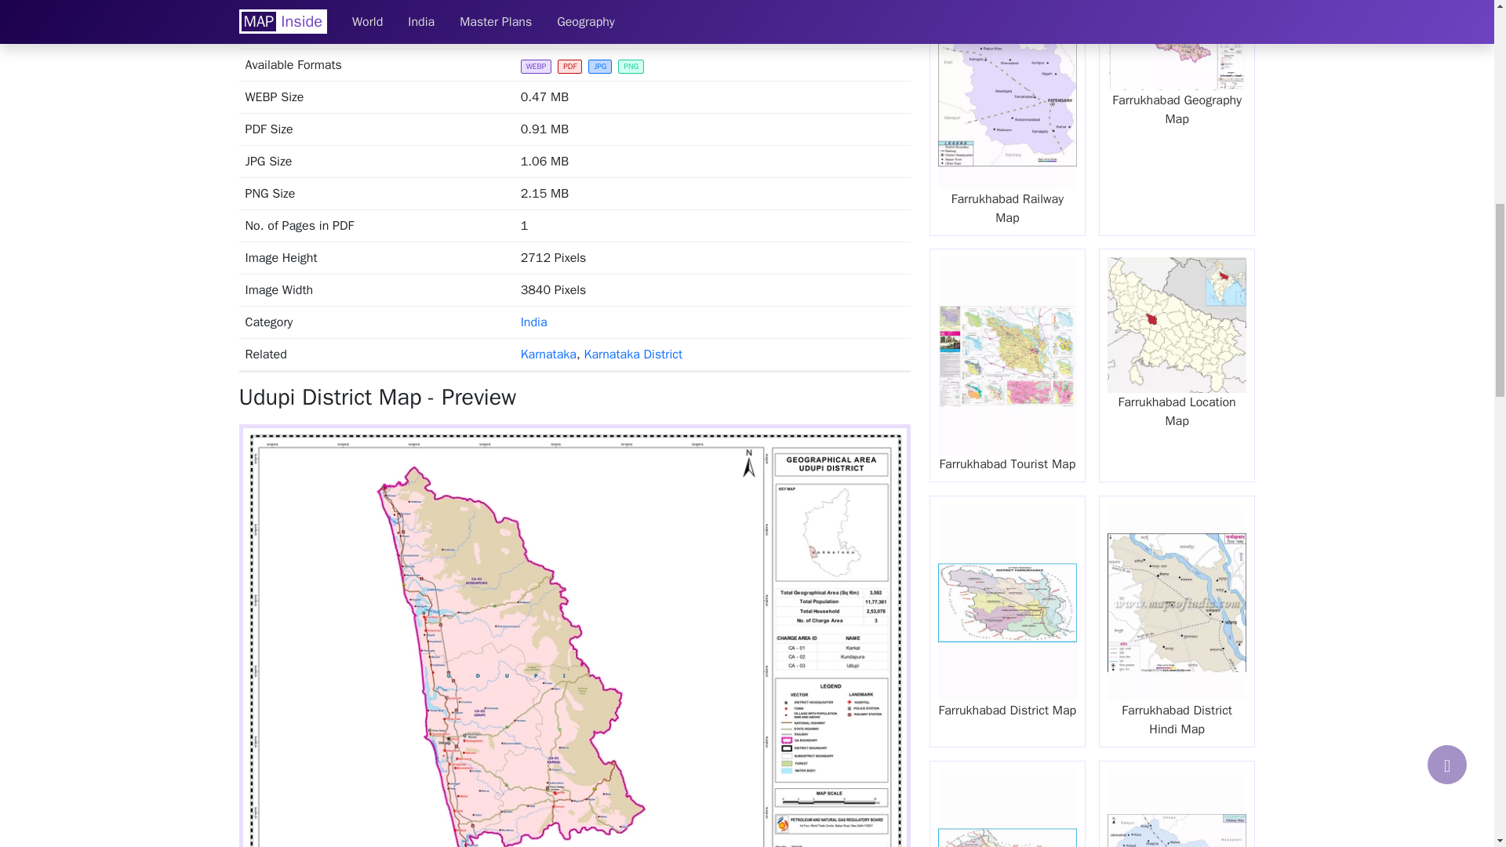 Image resolution: width=1506 pixels, height=847 pixels. I want to click on Fatehpur District Map, so click(1007, 803).